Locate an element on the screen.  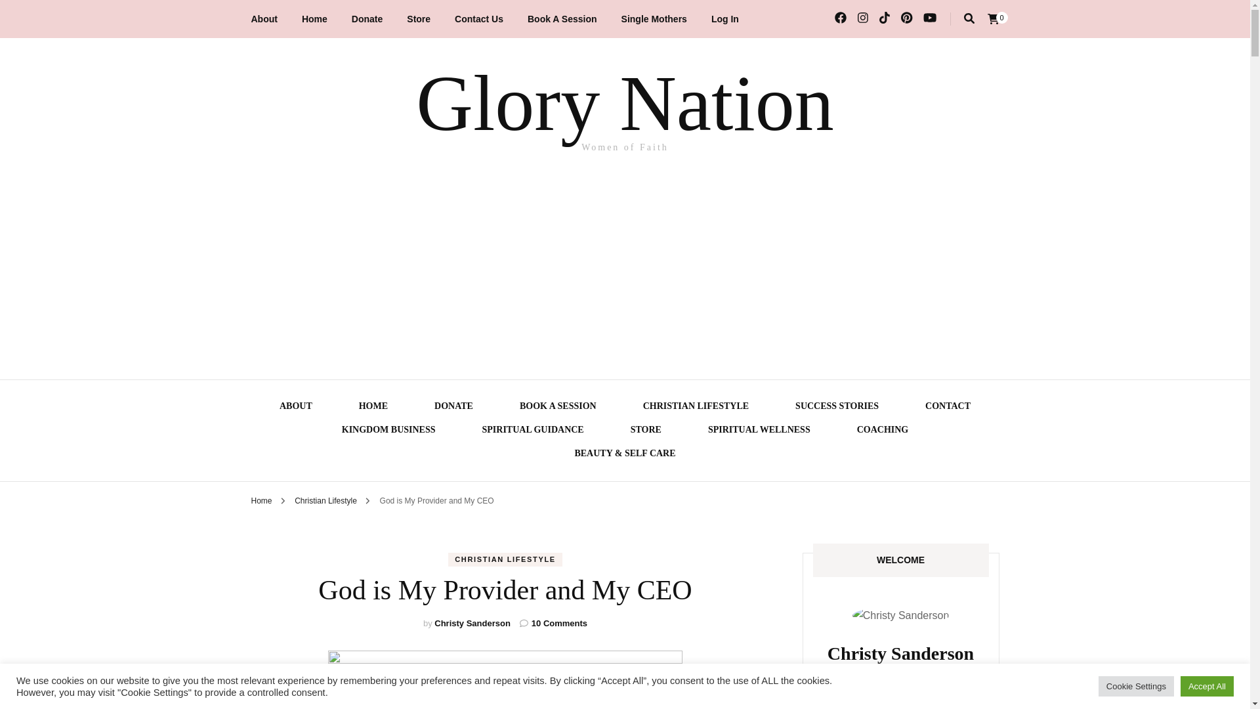
COACHING is located at coordinates (882, 431).